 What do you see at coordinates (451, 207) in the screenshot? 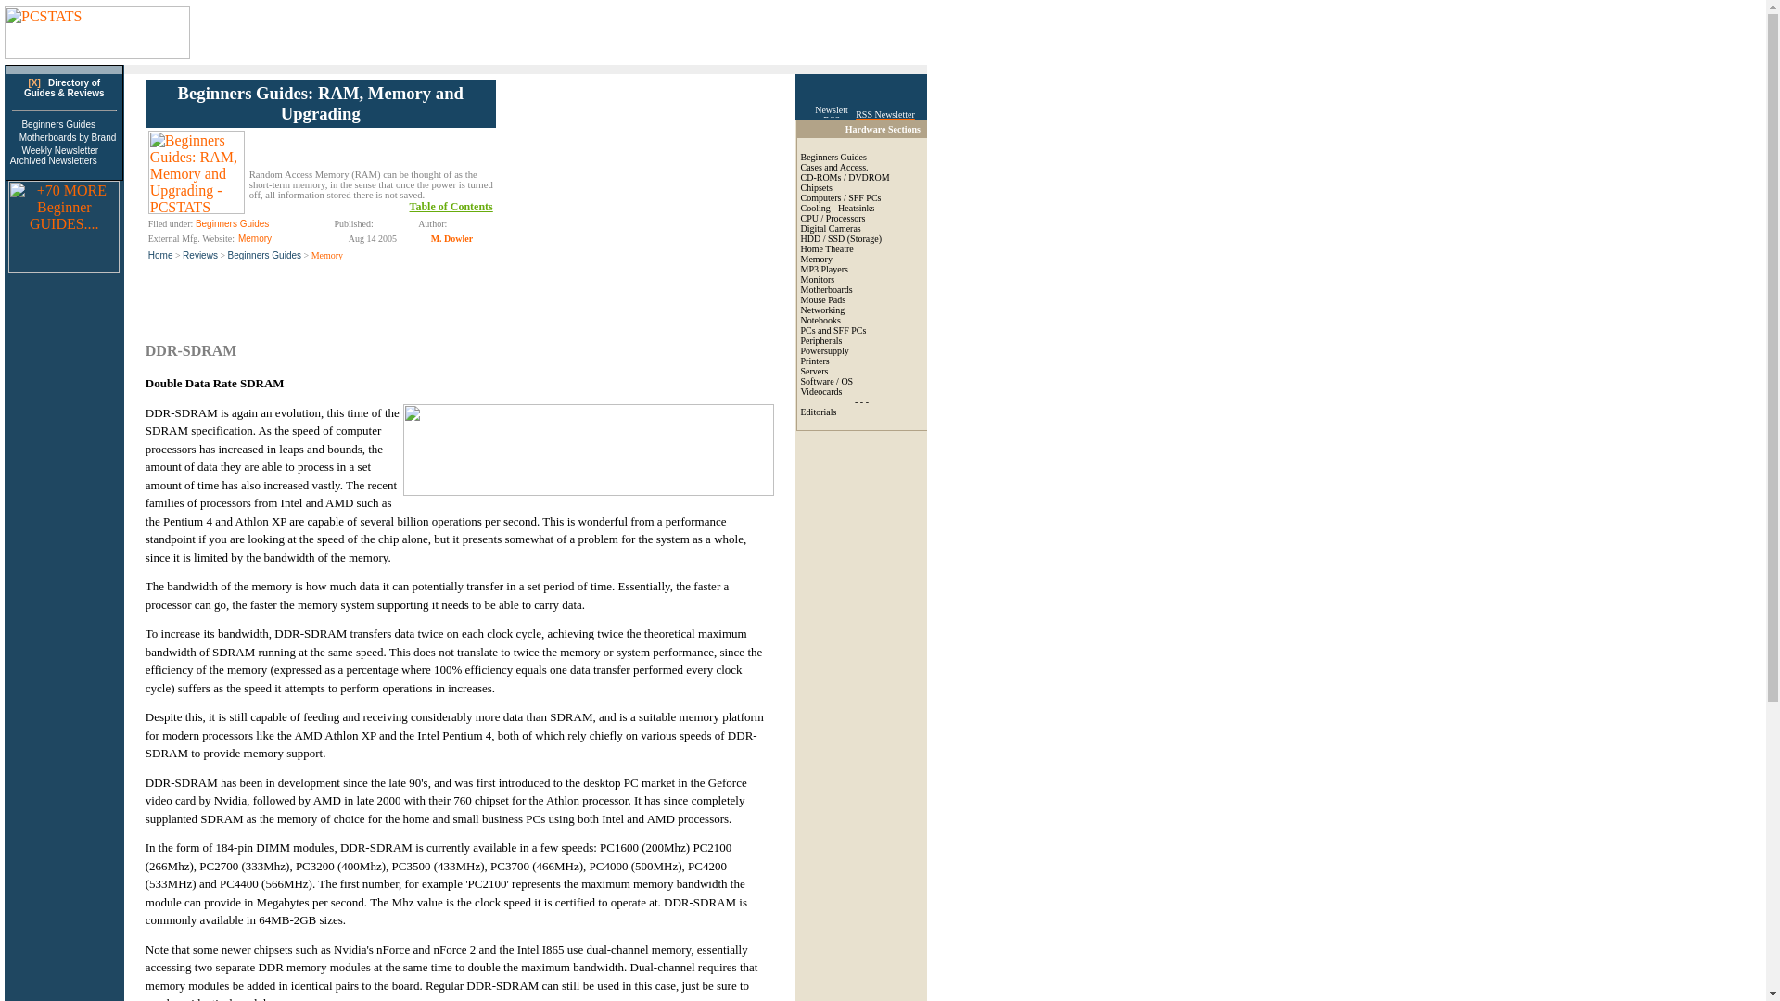
I see `Table of Contents` at bounding box center [451, 207].